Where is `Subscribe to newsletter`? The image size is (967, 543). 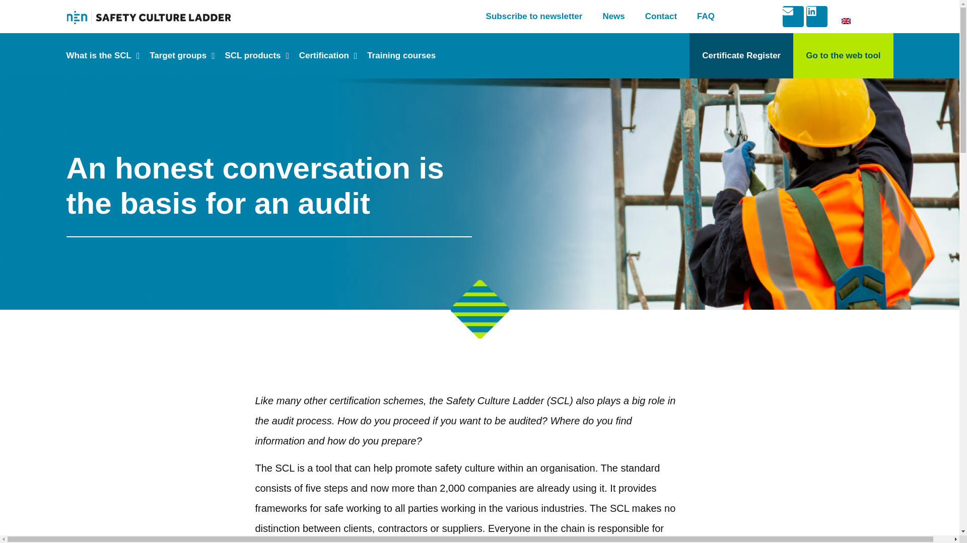
Subscribe to newsletter is located at coordinates (534, 16).